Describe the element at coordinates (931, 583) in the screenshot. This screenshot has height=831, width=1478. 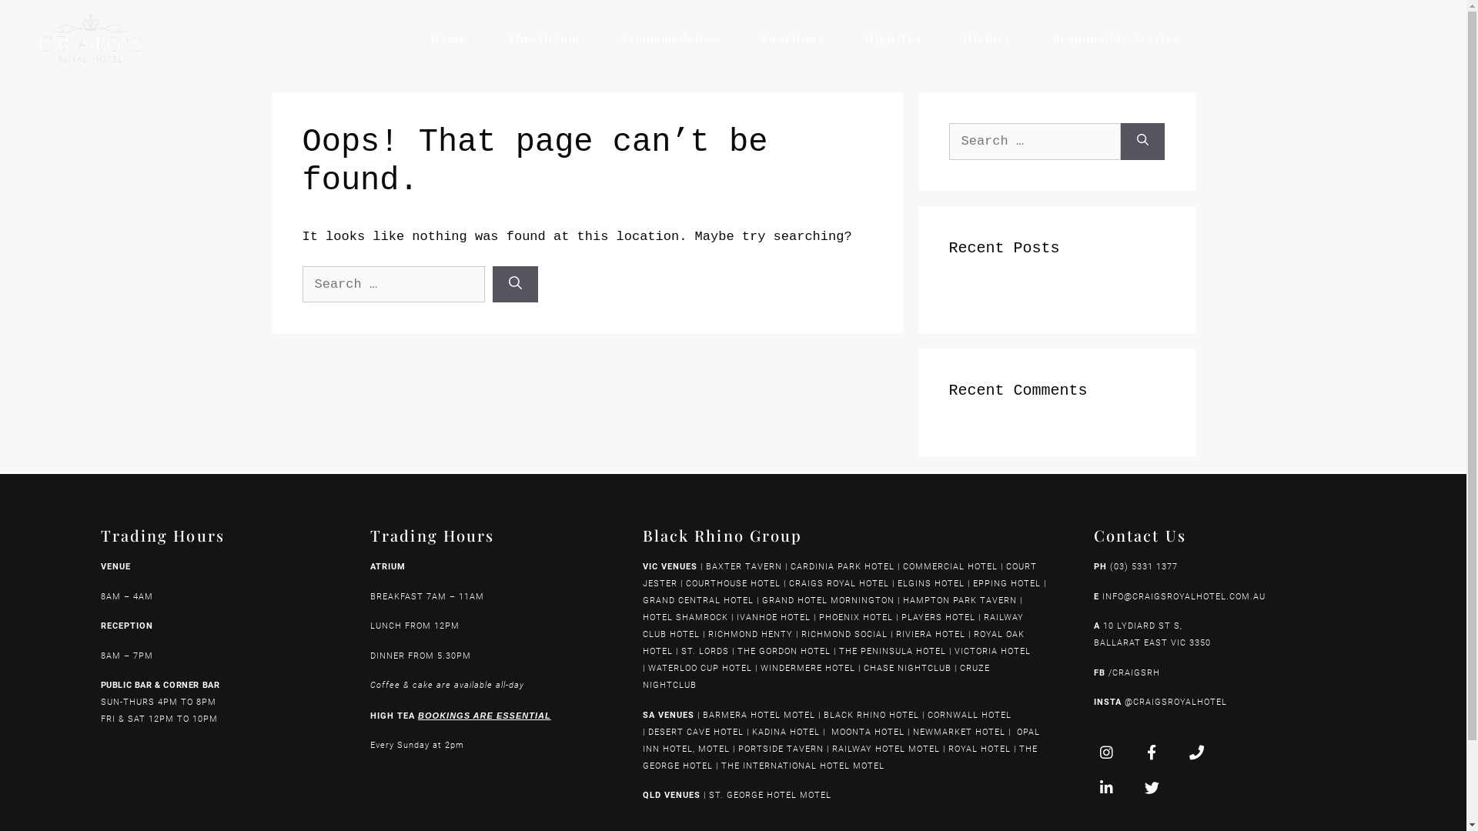
I see `ELGINS HOTEL` at that location.